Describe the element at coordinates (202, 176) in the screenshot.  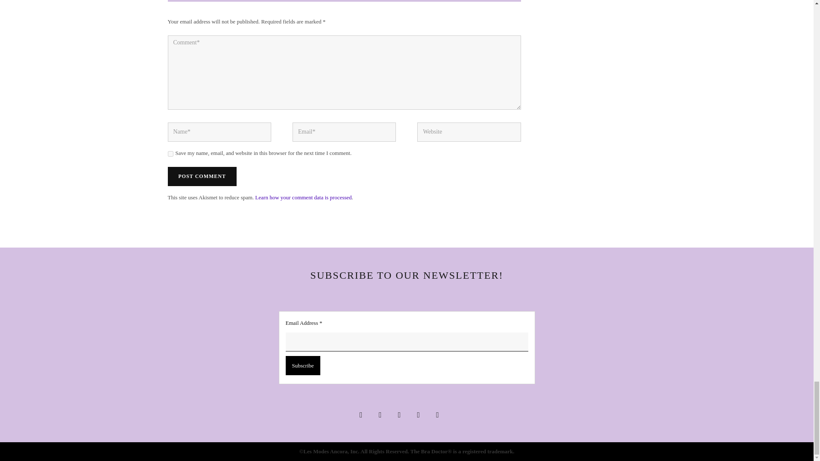
I see `Post Comment` at that location.